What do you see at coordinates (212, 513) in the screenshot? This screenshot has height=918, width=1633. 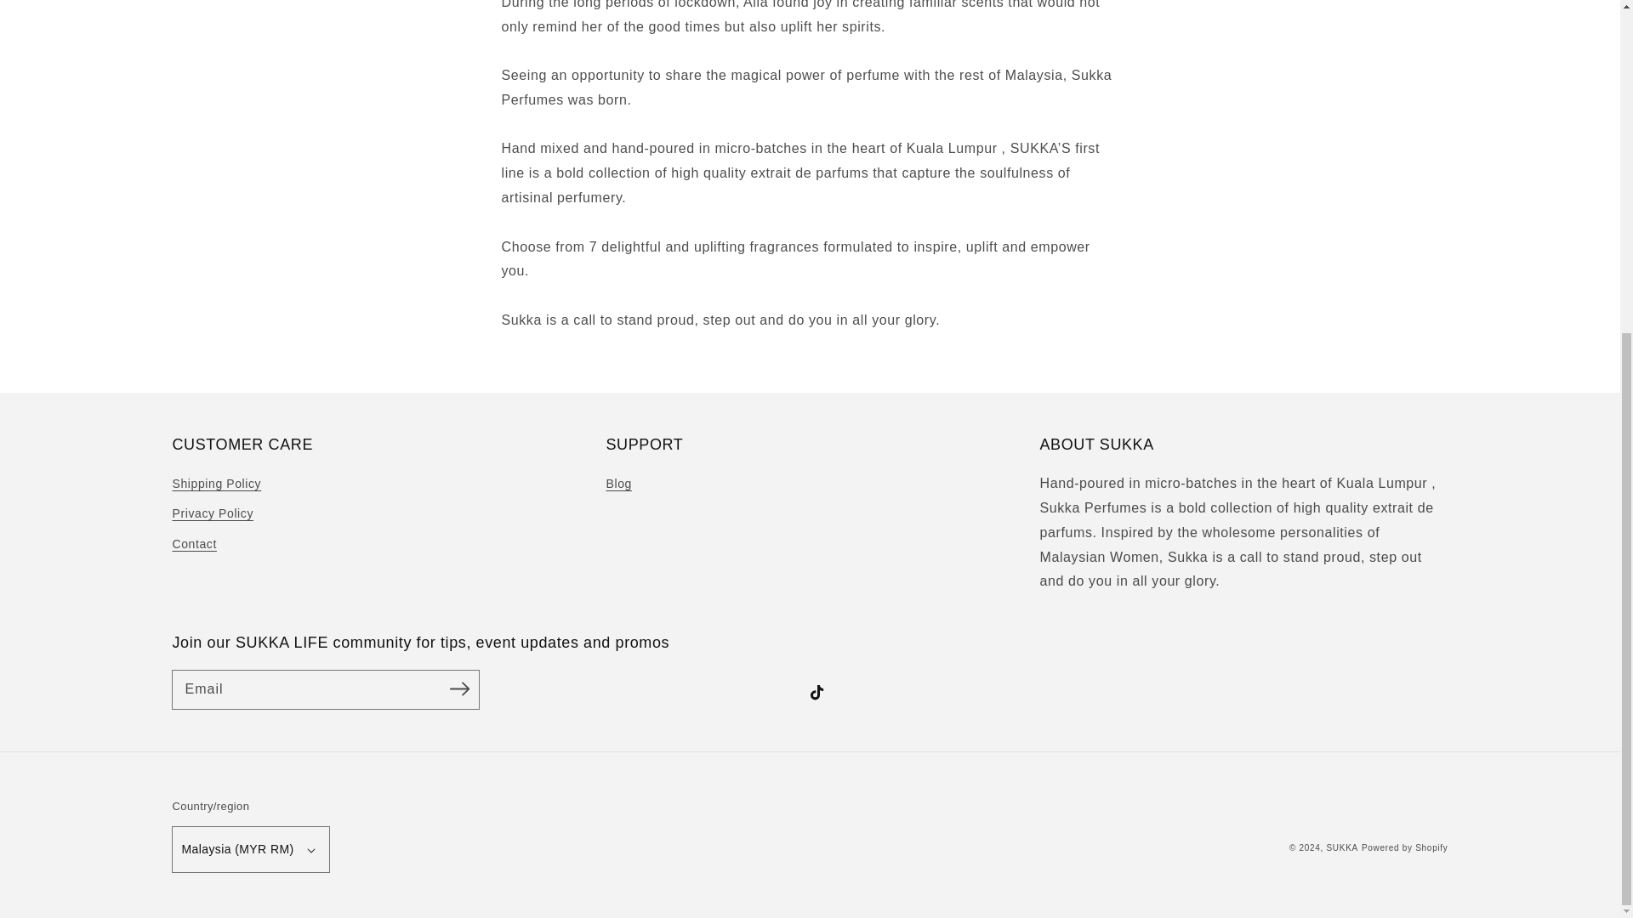 I see `Privacy Policy` at bounding box center [212, 513].